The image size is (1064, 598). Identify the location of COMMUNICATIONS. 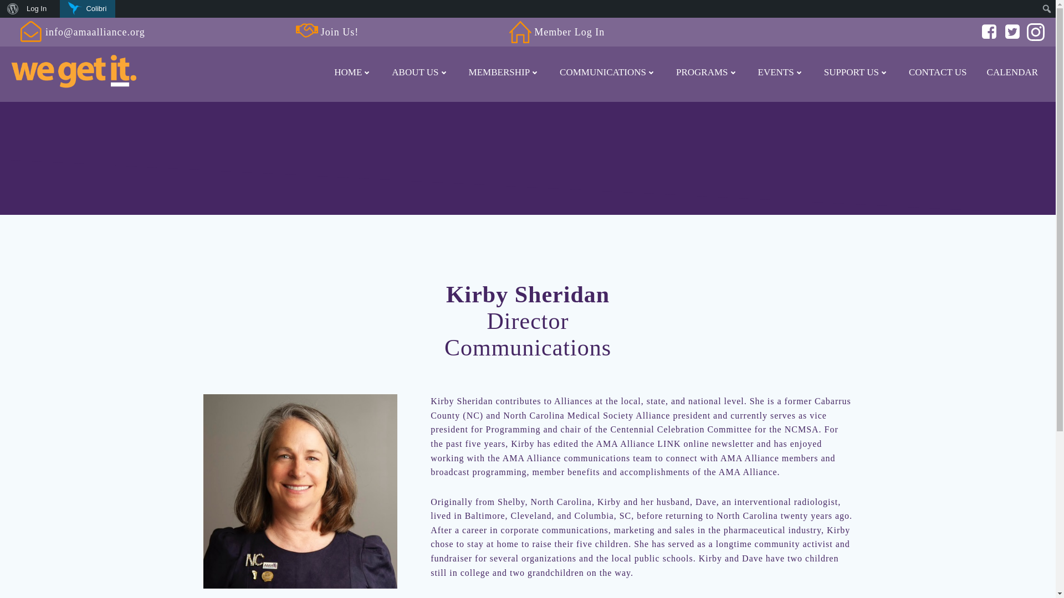
(607, 72).